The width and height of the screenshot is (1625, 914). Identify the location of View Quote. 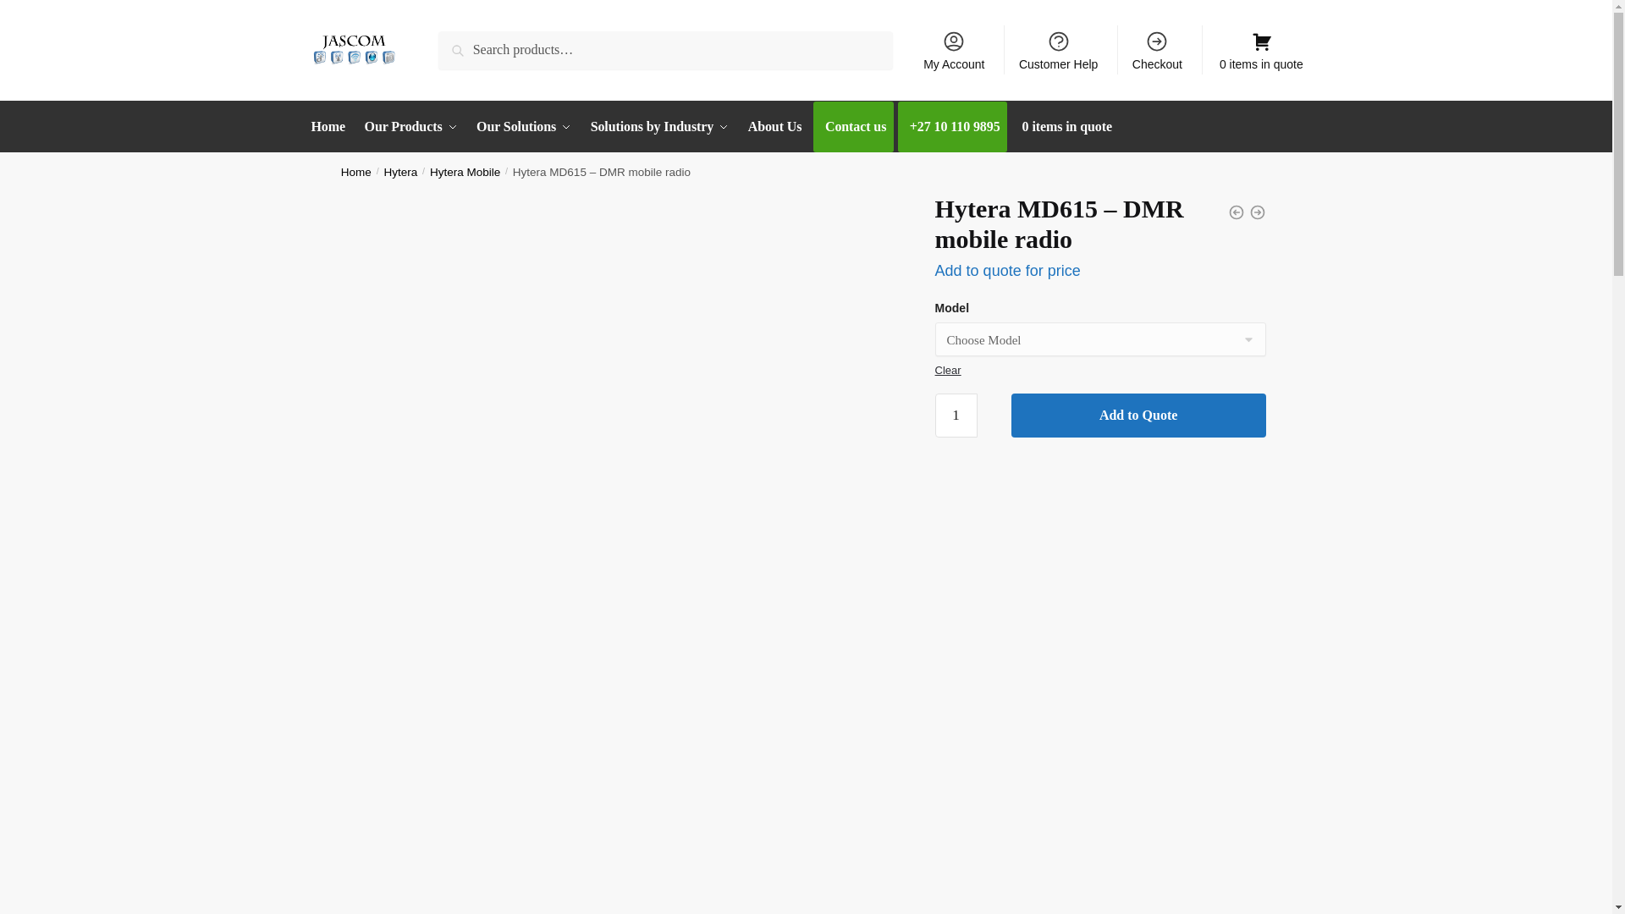
(1259, 40).